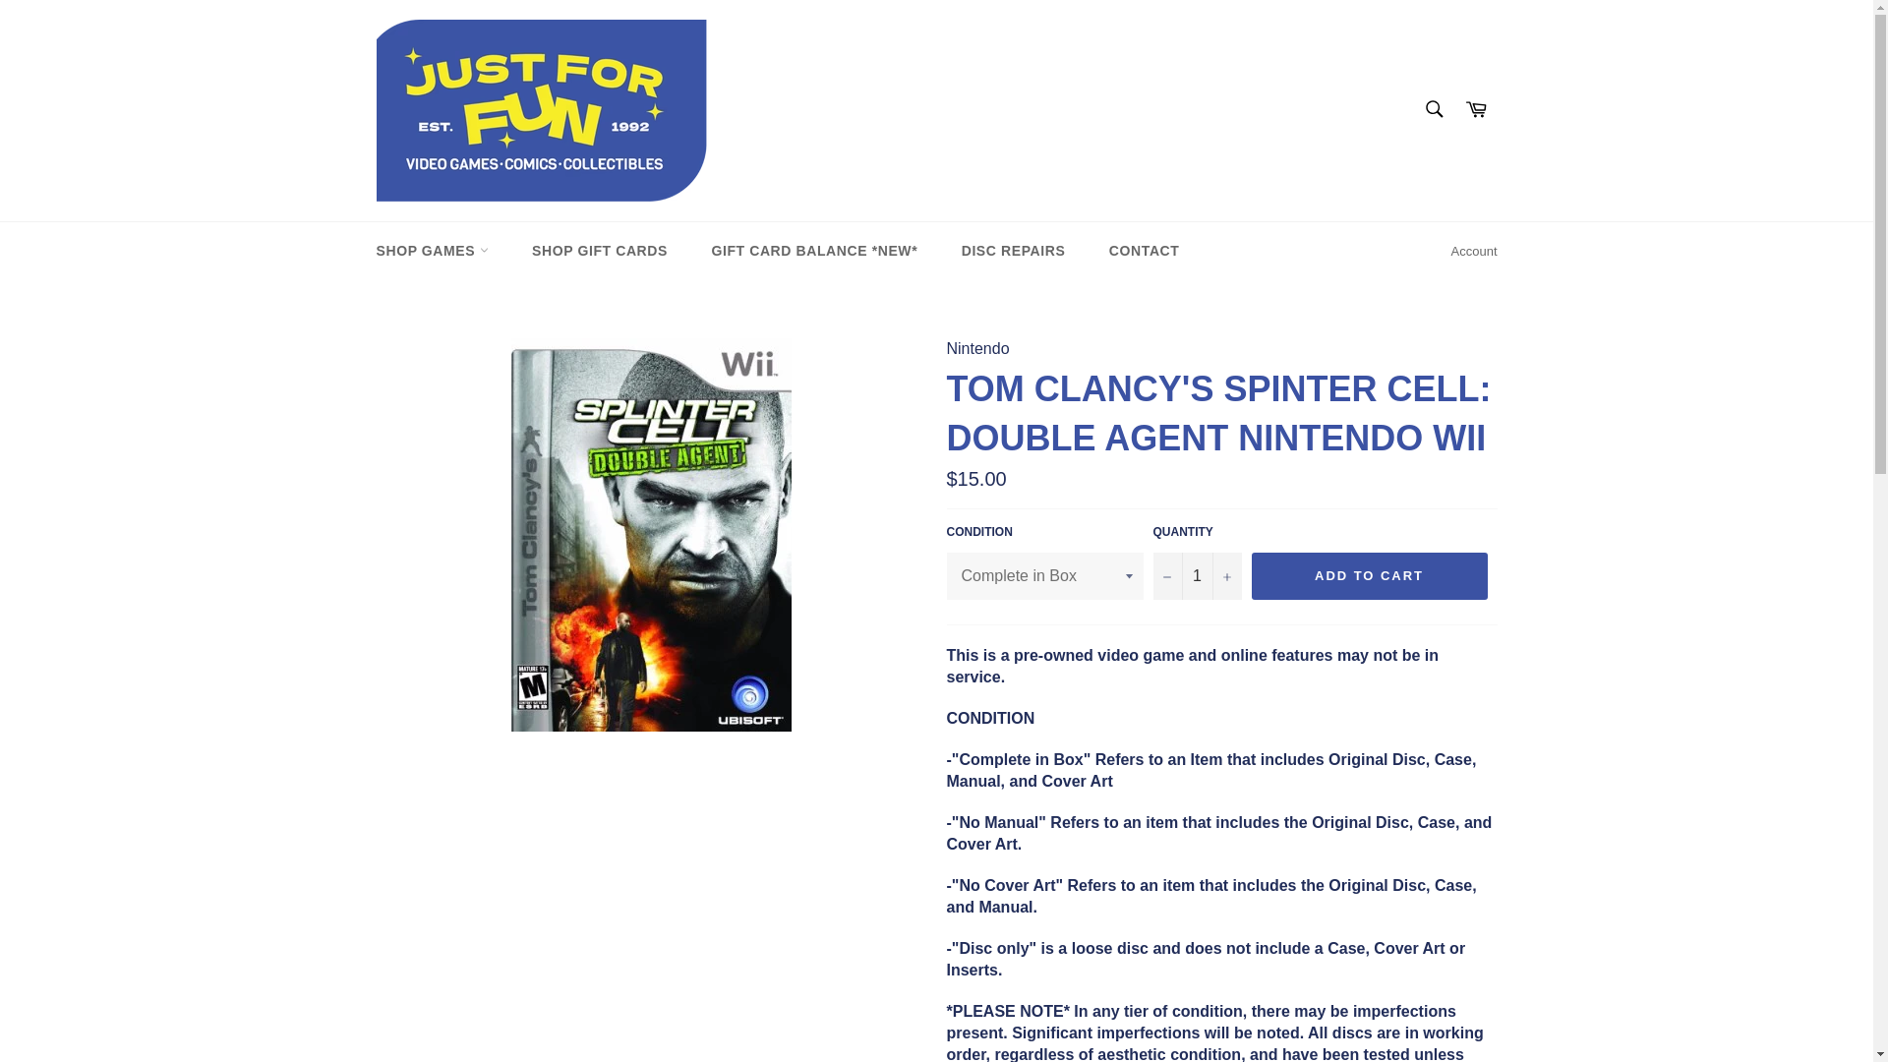  What do you see at coordinates (1014, 251) in the screenshot?
I see `DISC REPAIRS` at bounding box center [1014, 251].